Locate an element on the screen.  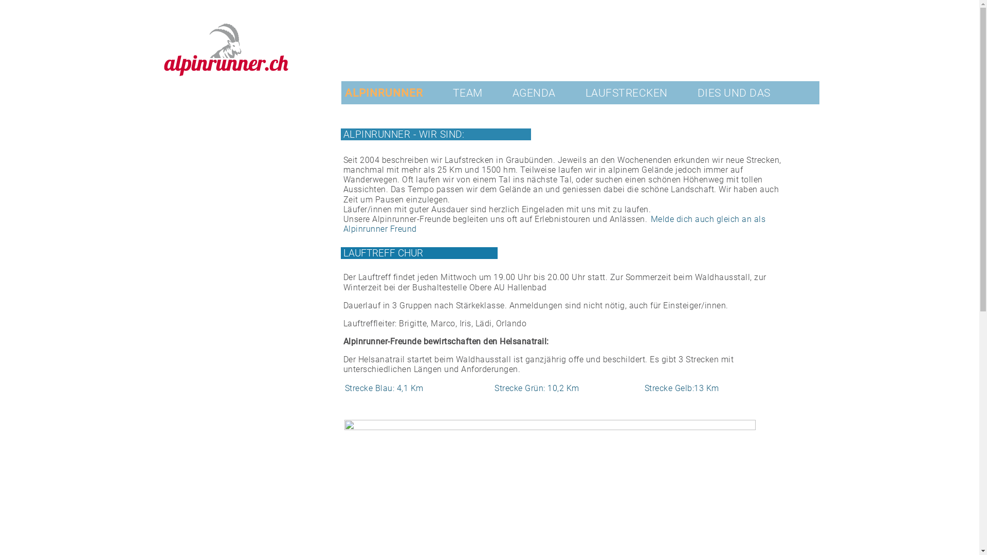
Melde dich auch gleich an als Alpinrunner Freund is located at coordinates (555, 224).